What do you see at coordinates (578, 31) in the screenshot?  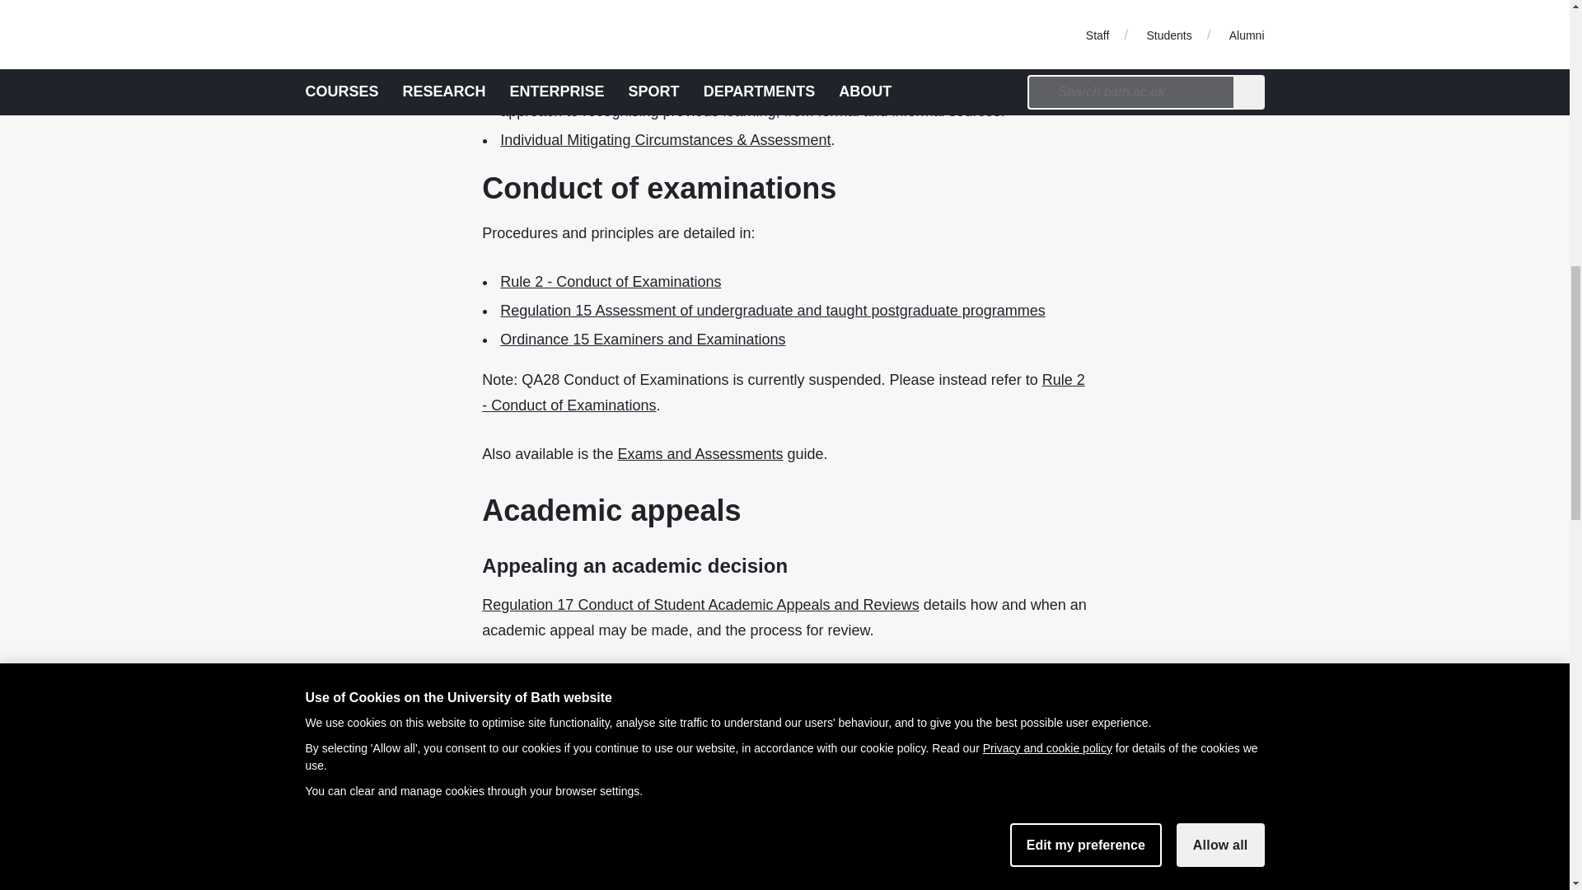 I see `QA7 Research Degrees` at bounding box center [578, 31].